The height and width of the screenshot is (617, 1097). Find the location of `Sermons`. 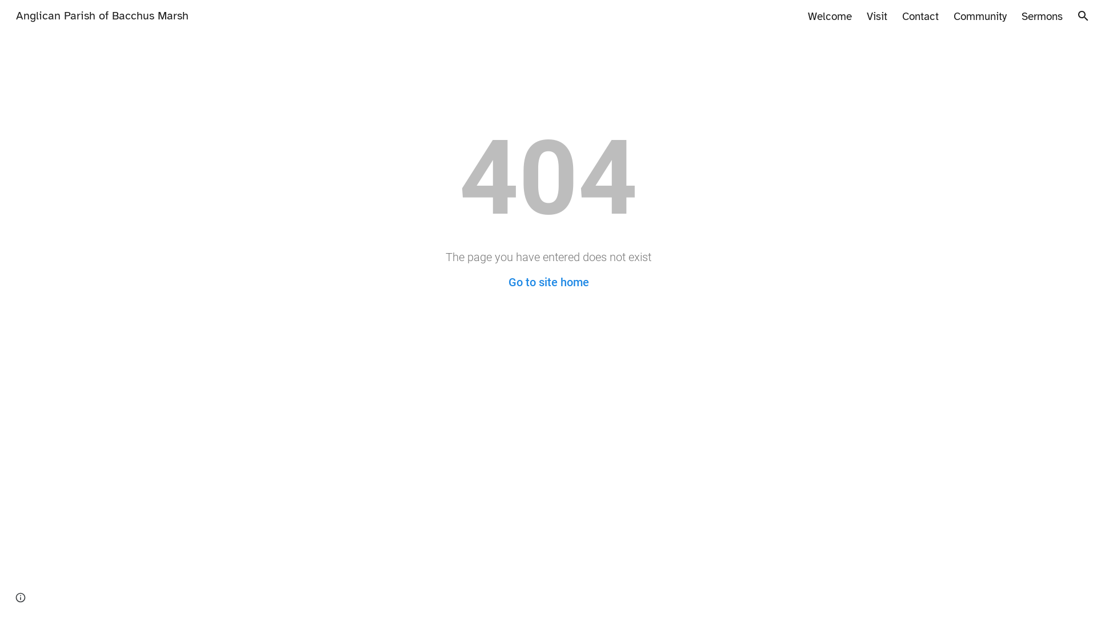

Sermons is located at coordinates (1042, 15).